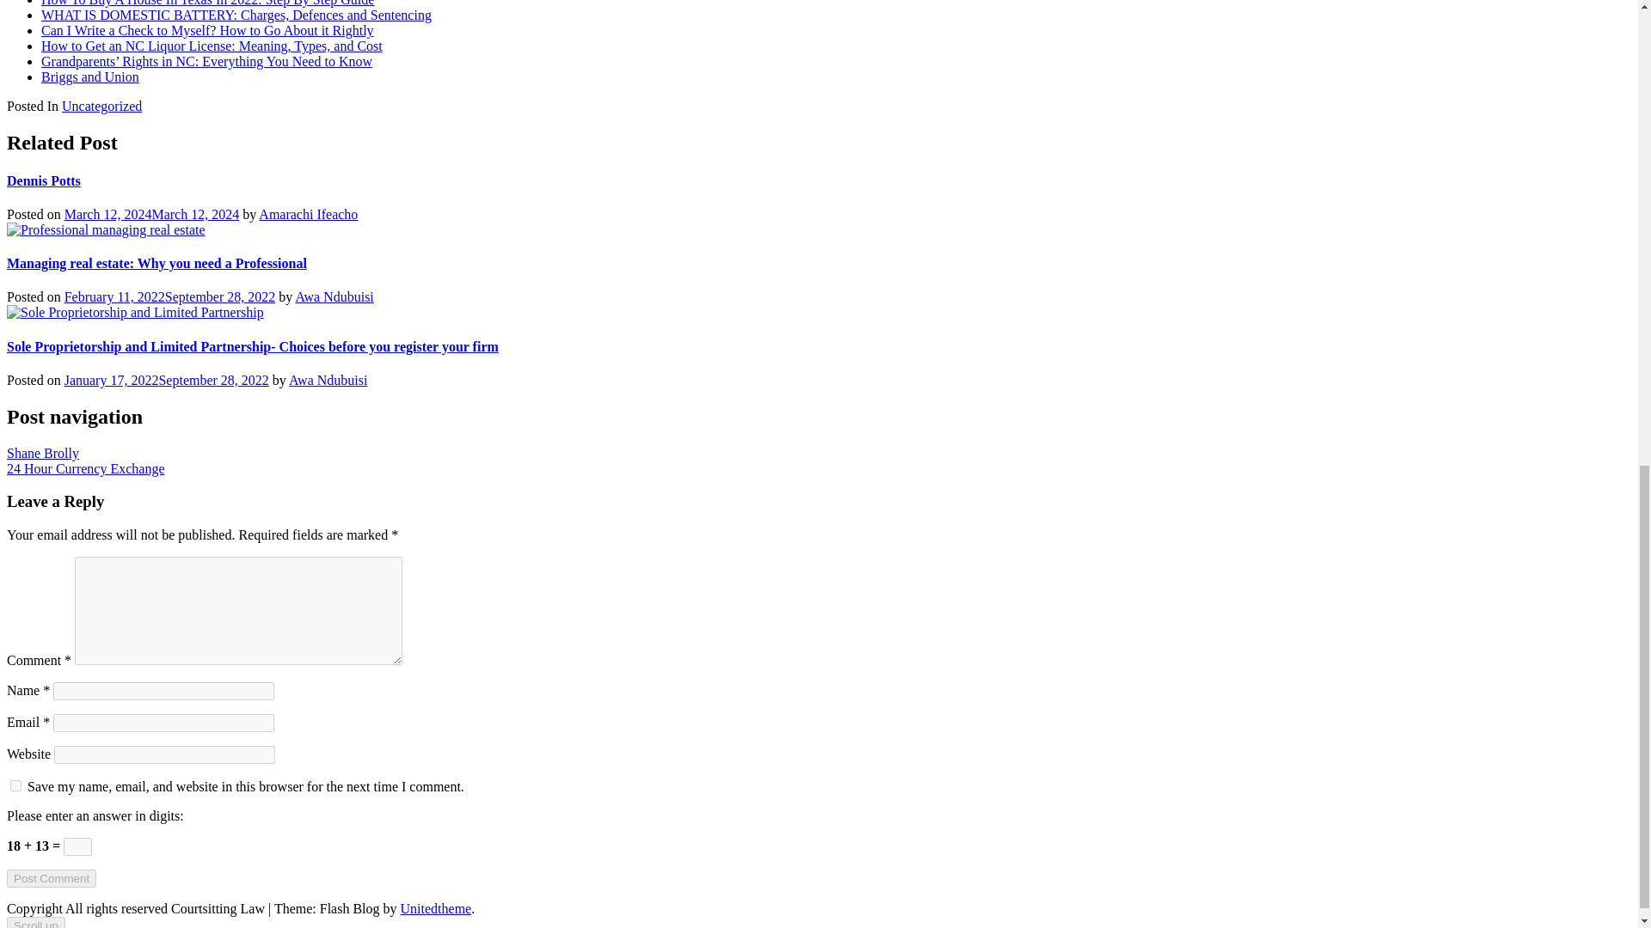 The height and width of the screenshot is (928, 1651). I want to click on Amarachi Ifeacho, so click(308, 214).